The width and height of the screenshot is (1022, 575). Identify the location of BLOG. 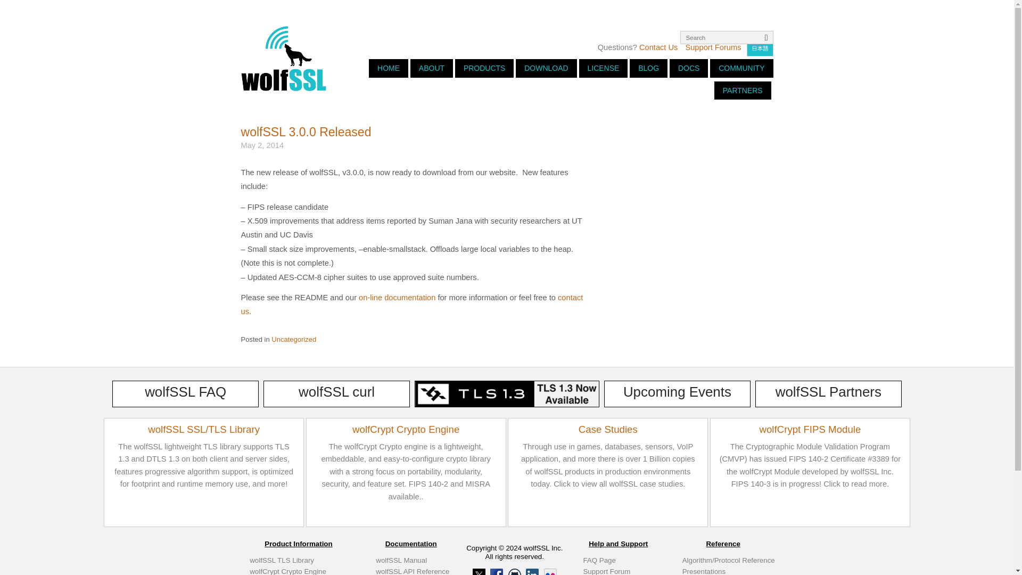
(648, 68).